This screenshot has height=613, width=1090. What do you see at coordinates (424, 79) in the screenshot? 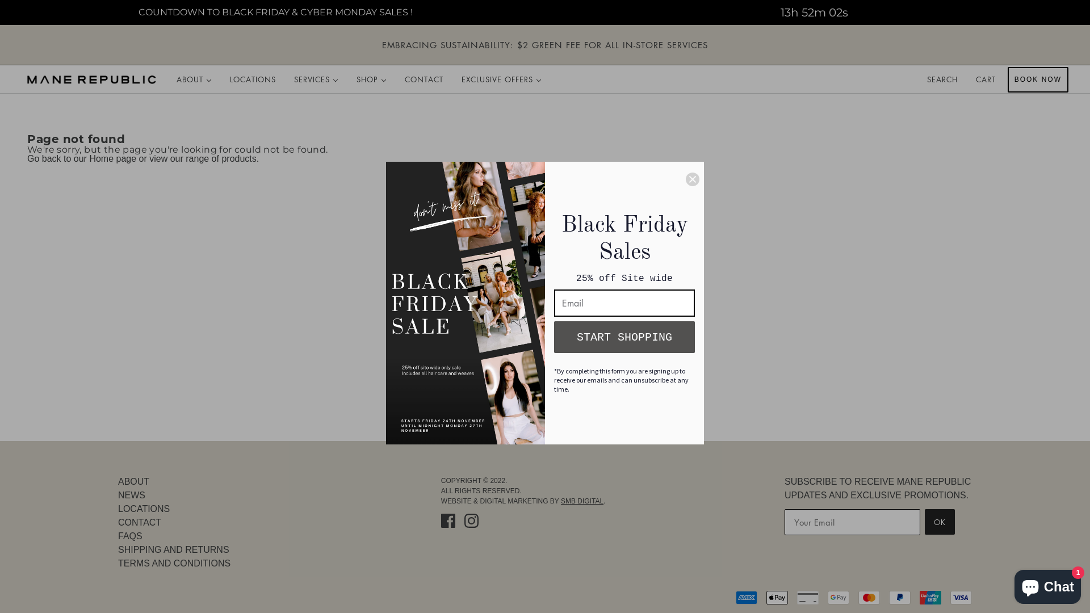
I see `CONTACT` at bounding box center [424, 79].